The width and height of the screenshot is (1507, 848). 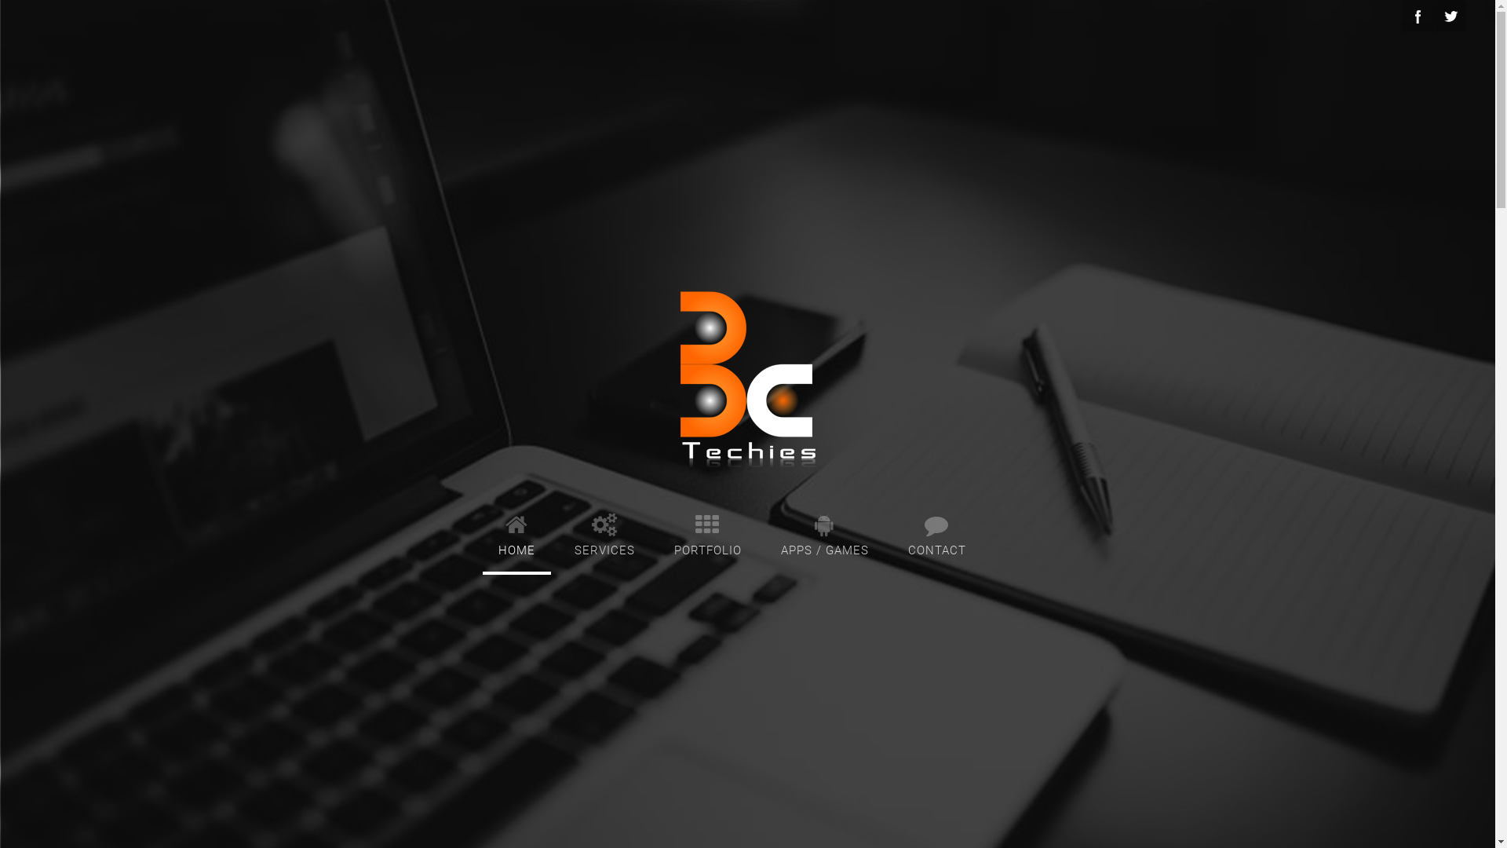 What do you see at coordinates (604, 532) in the screenshot?
I see `SERVICES` at bounding box center [604, 532].